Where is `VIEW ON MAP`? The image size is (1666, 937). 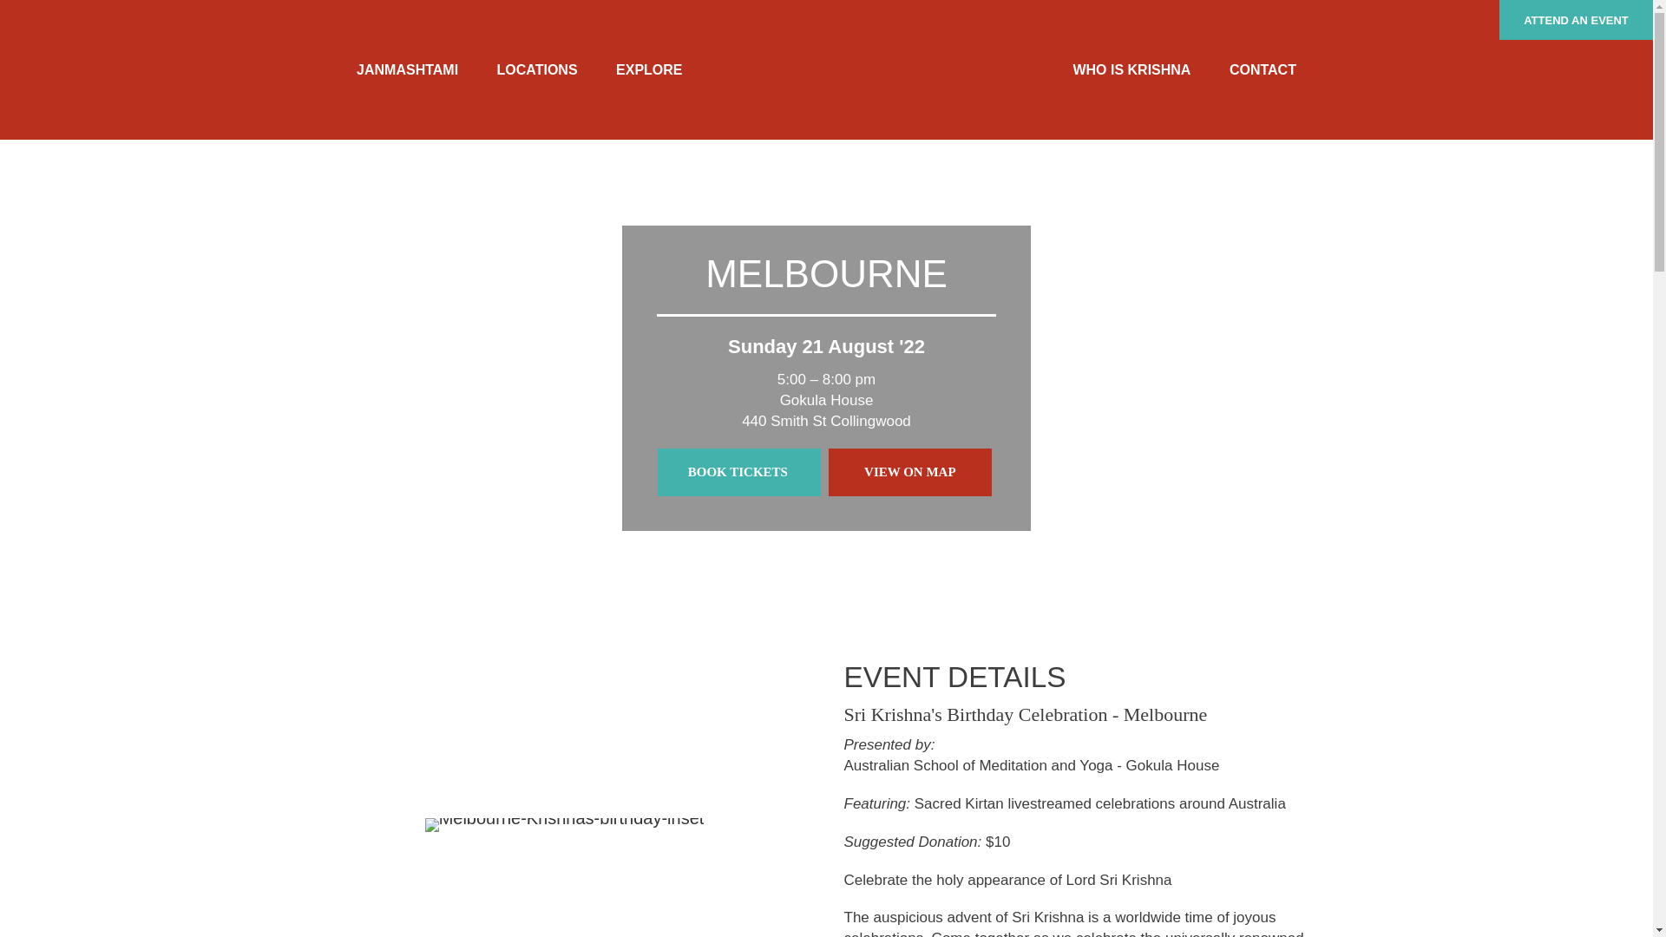
VIEW ON MAP is located at coordinates (909, 472).